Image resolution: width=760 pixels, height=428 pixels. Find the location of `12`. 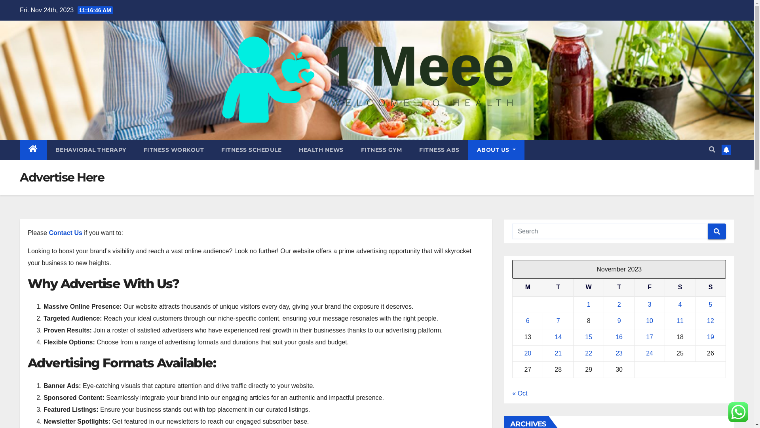

12 is located at coordinates (711, 321).